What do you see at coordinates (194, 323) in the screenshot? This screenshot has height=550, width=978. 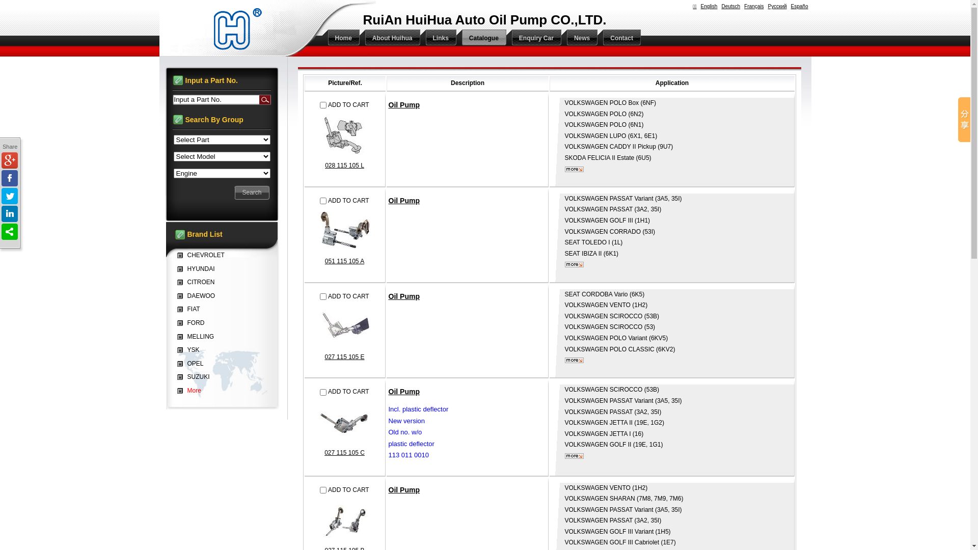 I see `FORD` at bounding box center [194, 323].